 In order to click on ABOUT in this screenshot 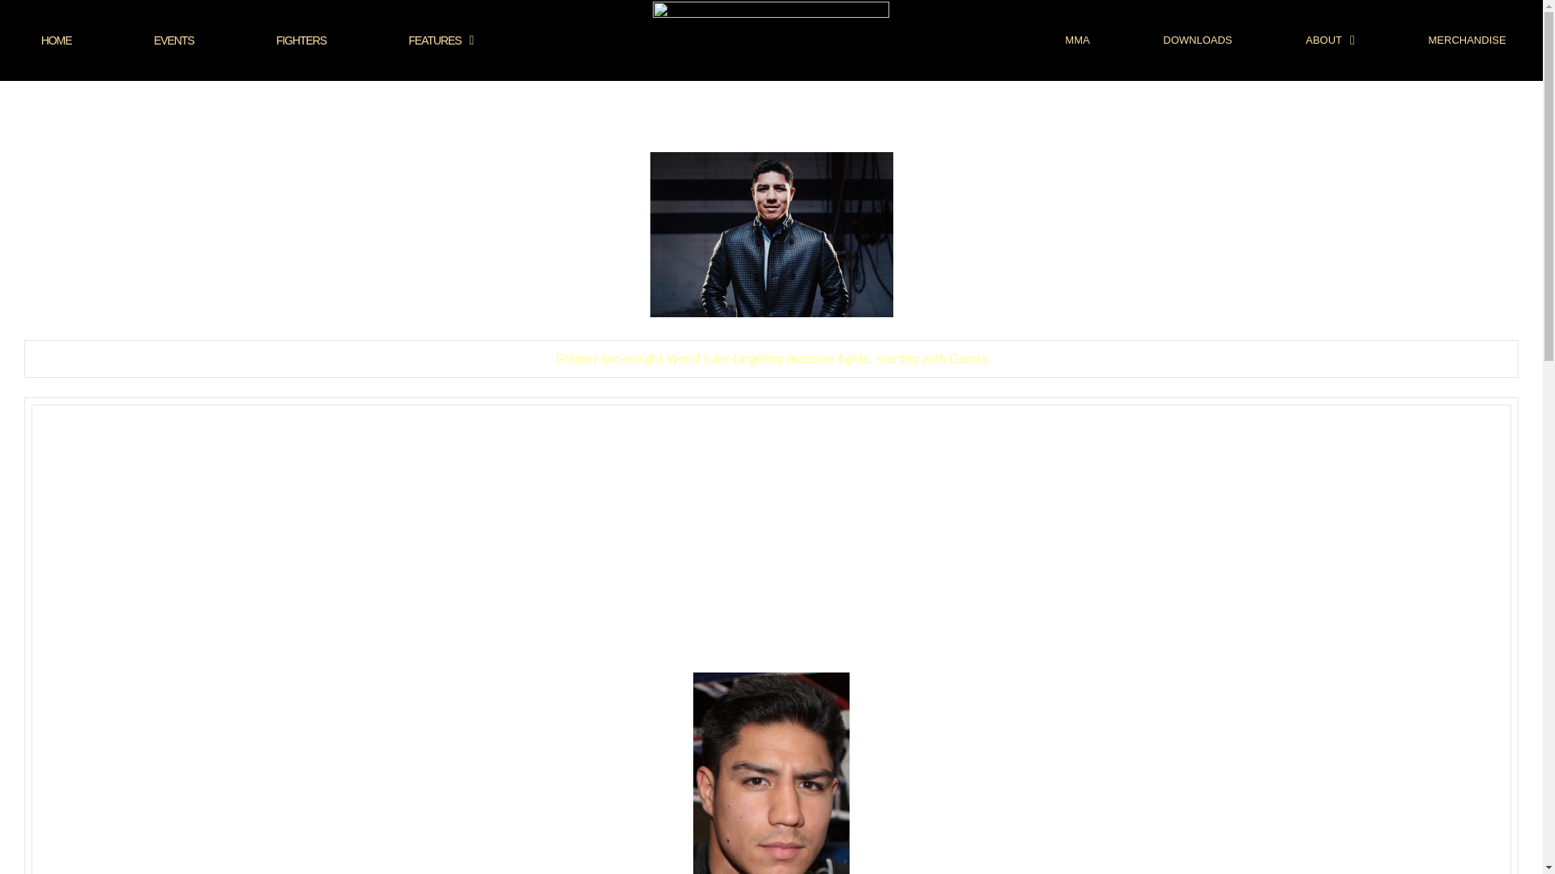, I will do `click(1330, 40)`.